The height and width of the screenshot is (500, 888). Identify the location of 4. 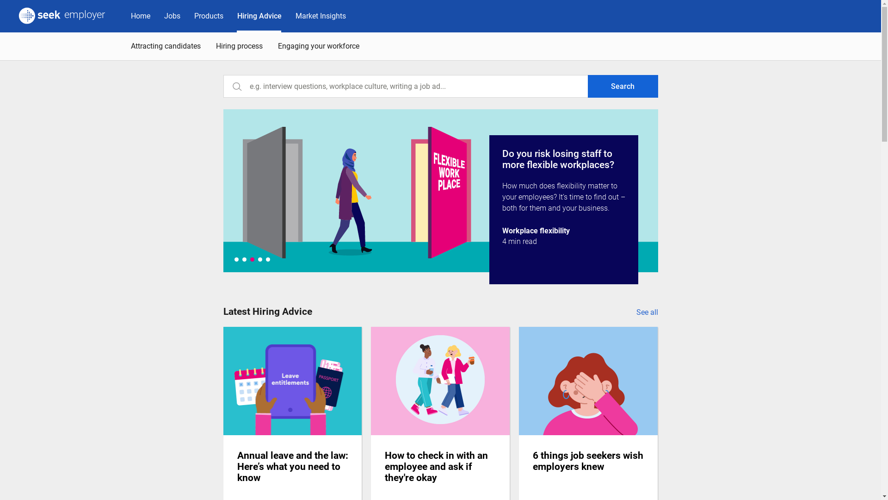
(260, 259).